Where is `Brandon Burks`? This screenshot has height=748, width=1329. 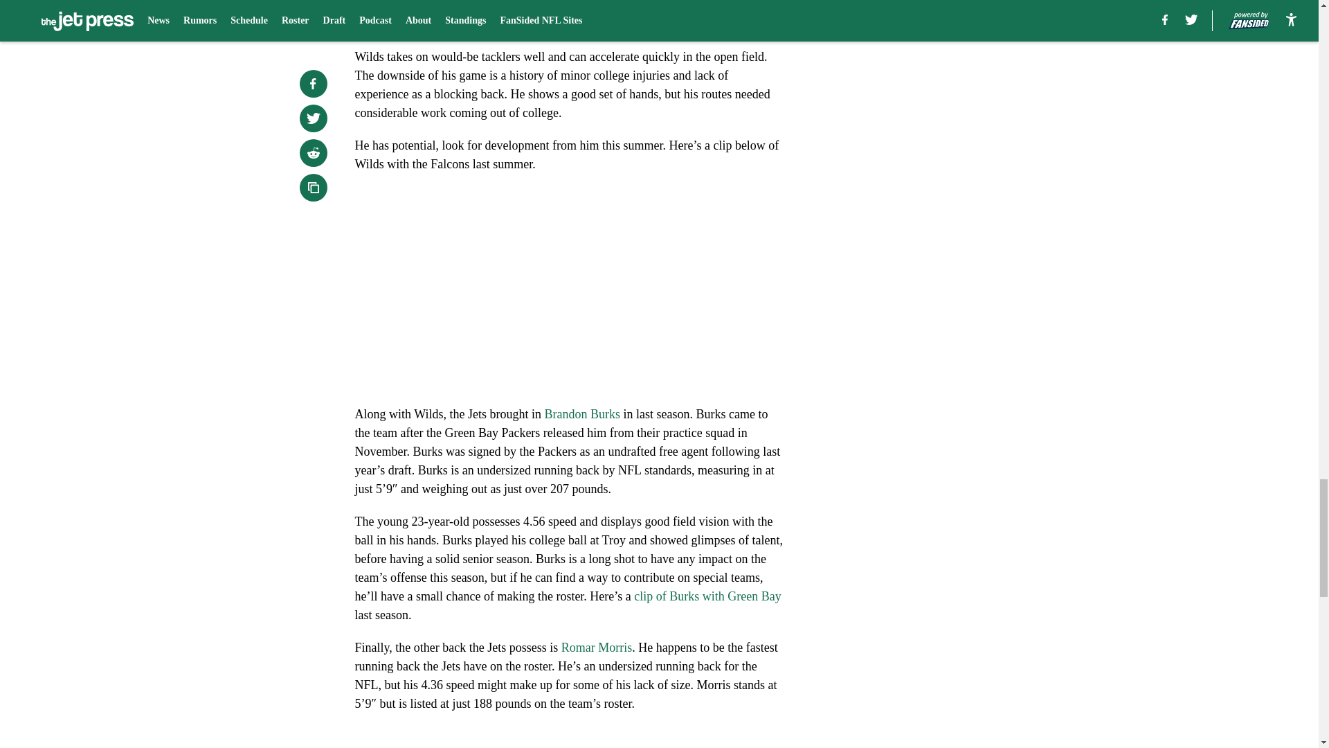 Brandon Burks is located at coordinates (581, 414).